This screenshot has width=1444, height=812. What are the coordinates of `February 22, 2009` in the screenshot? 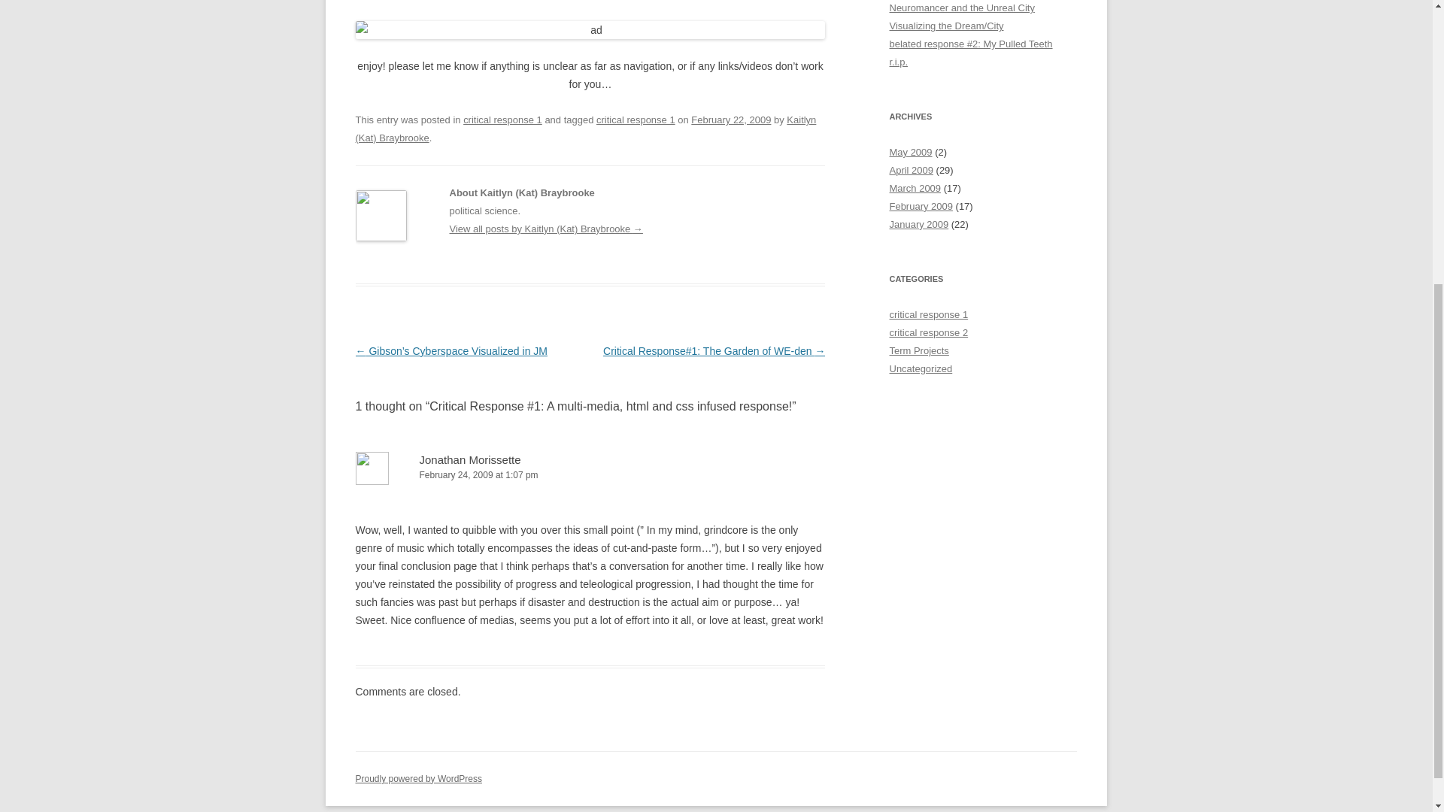 It's located at (731, 120).